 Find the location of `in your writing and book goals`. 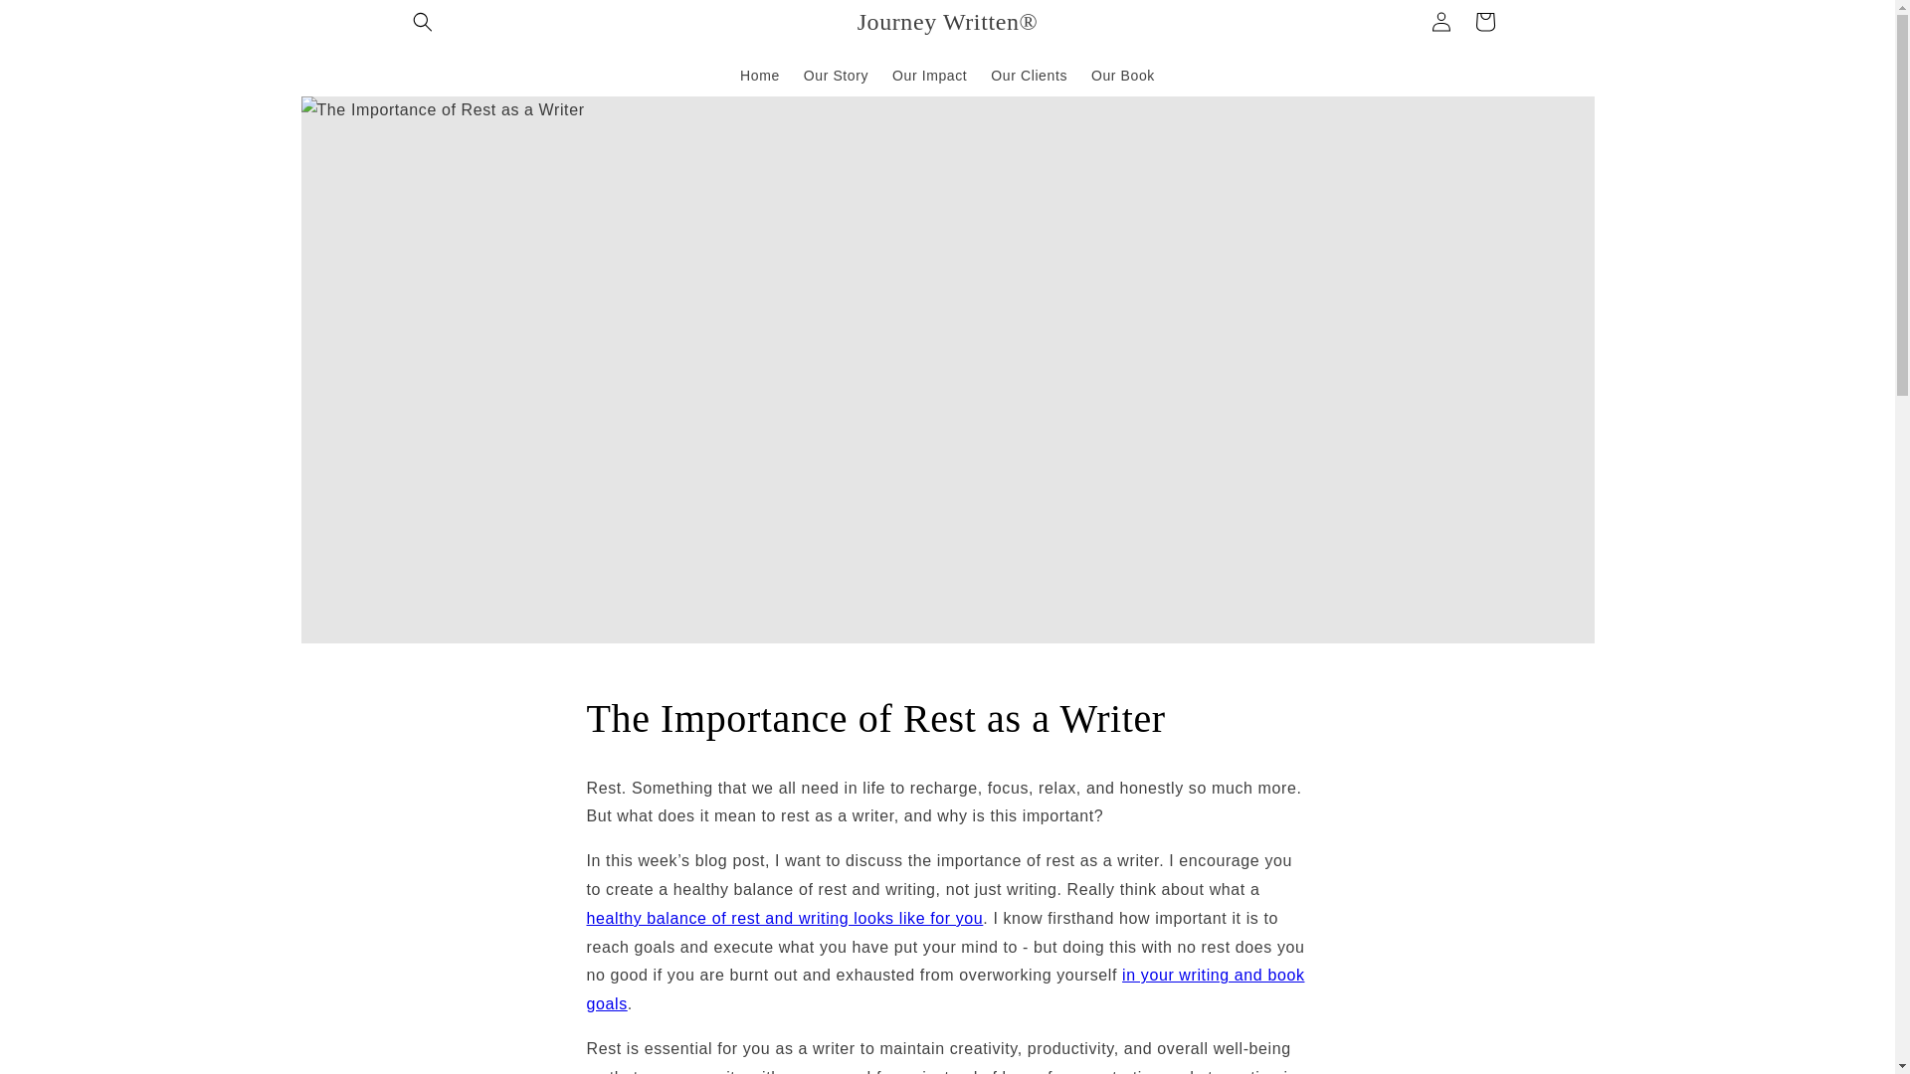

in your writing and book goals is located at coordinates (945, 989).